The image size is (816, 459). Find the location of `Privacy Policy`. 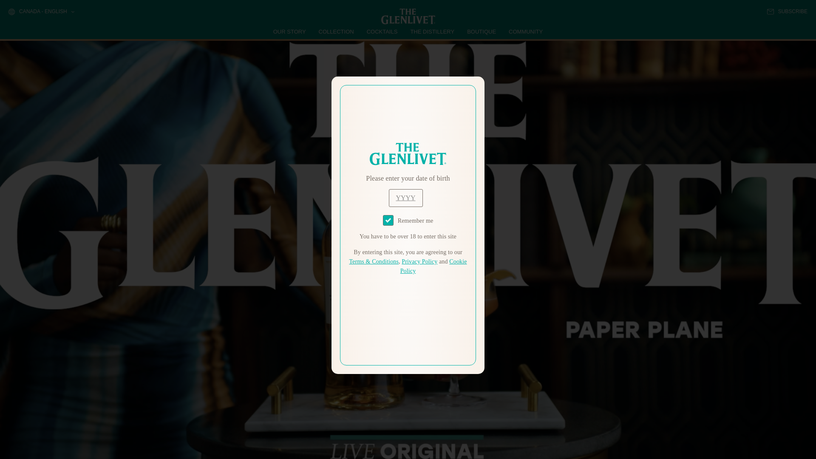

Privacy Policy is located at coordinates (419, 262).